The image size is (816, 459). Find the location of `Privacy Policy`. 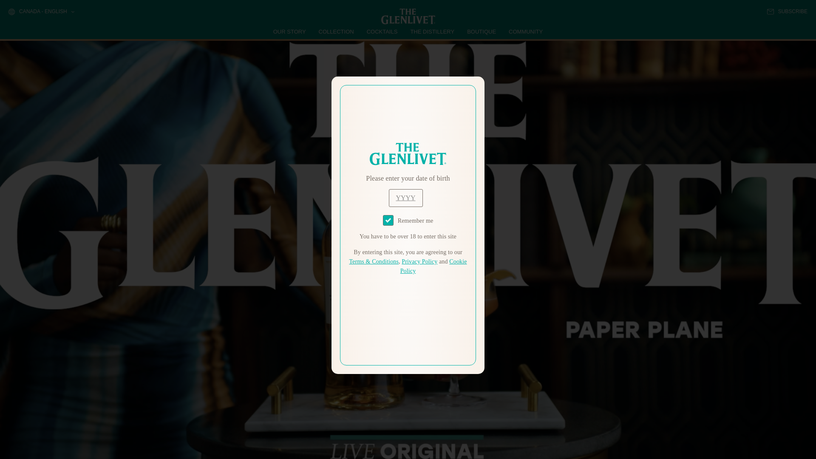

Privacy Policy is located at coordinates (419, 262).